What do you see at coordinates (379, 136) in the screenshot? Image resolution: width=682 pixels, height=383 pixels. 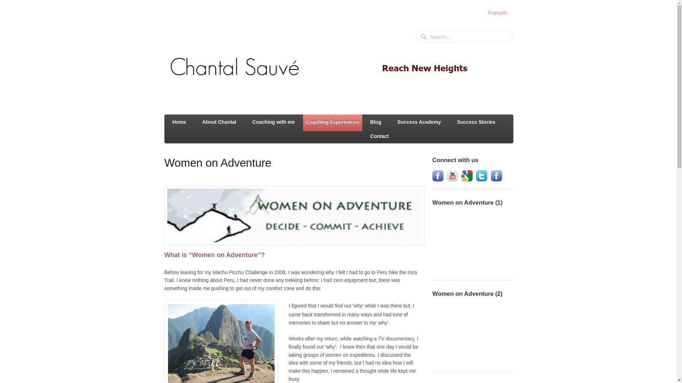 I see `Contact` at bounding box center [379, 136].